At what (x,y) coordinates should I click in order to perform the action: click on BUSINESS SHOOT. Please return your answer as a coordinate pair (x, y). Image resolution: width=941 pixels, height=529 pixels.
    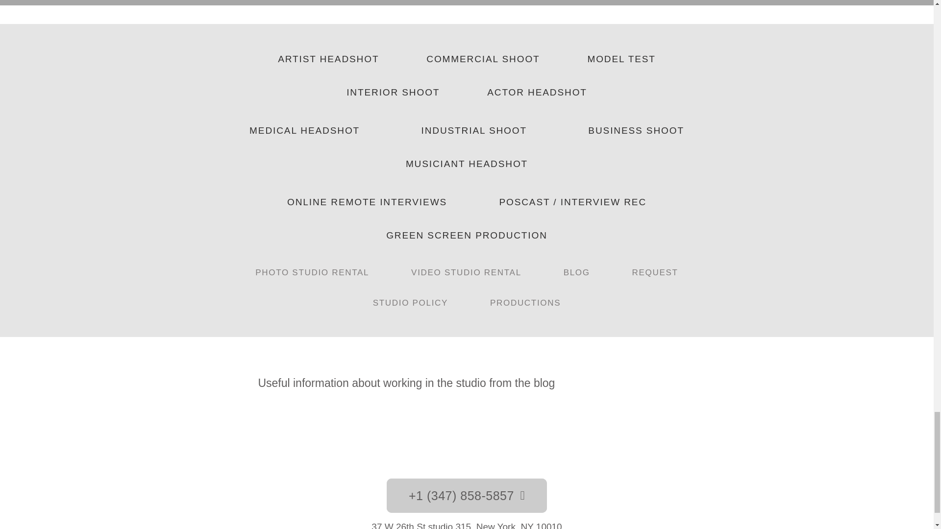
    Looking at the image, I should click on (636, 130).